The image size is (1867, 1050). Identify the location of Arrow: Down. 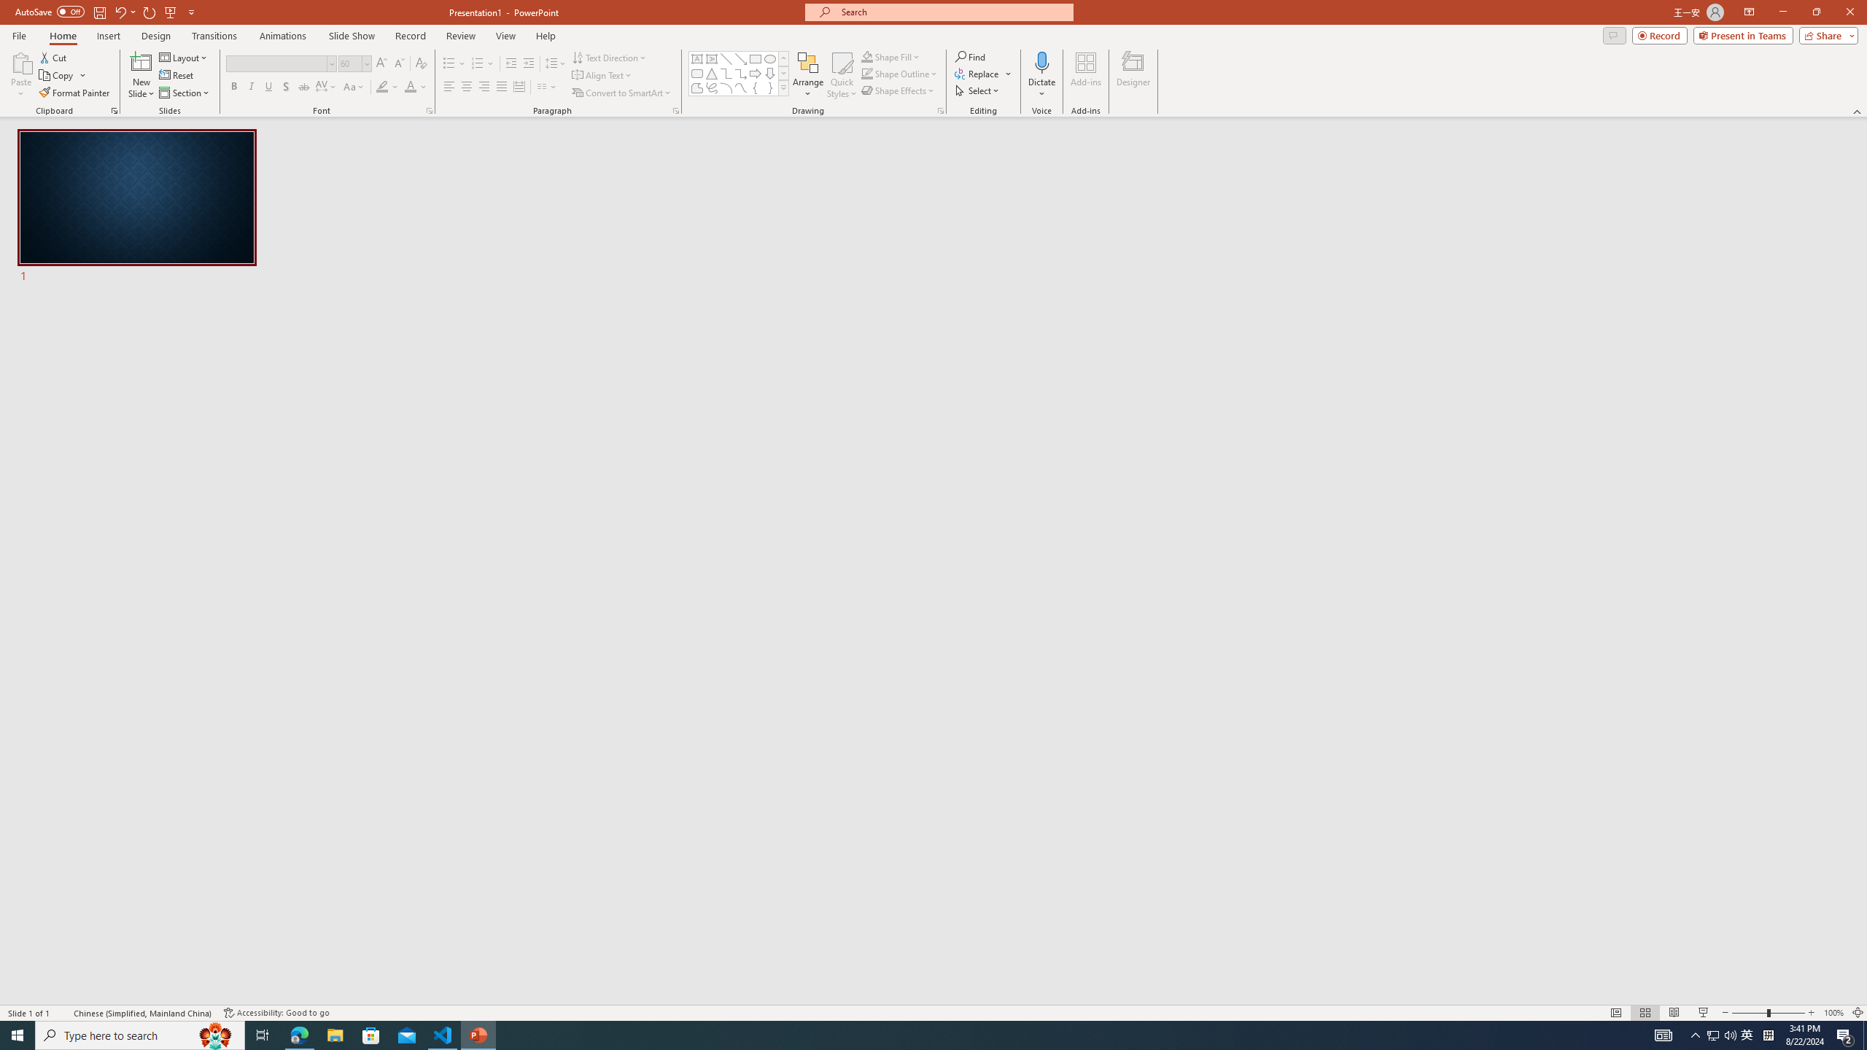
(770, 73).